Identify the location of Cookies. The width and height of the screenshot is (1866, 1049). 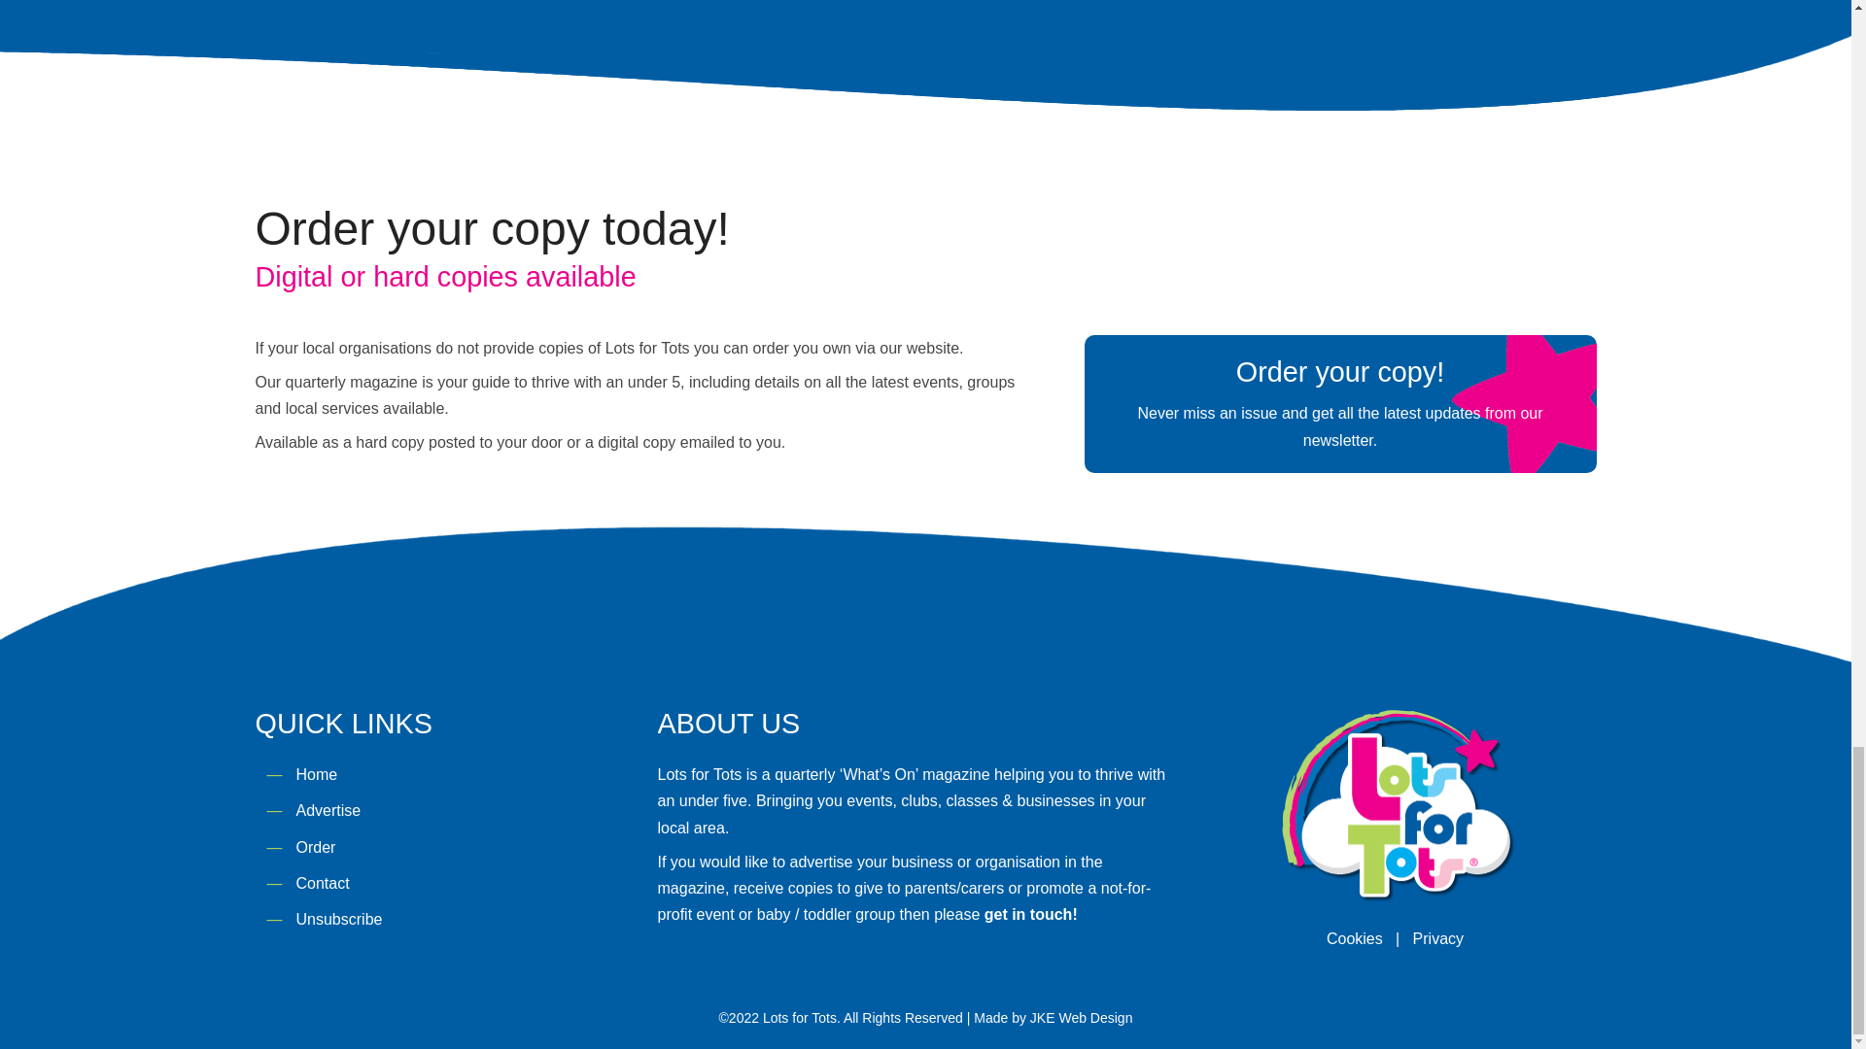
(1355, 938).